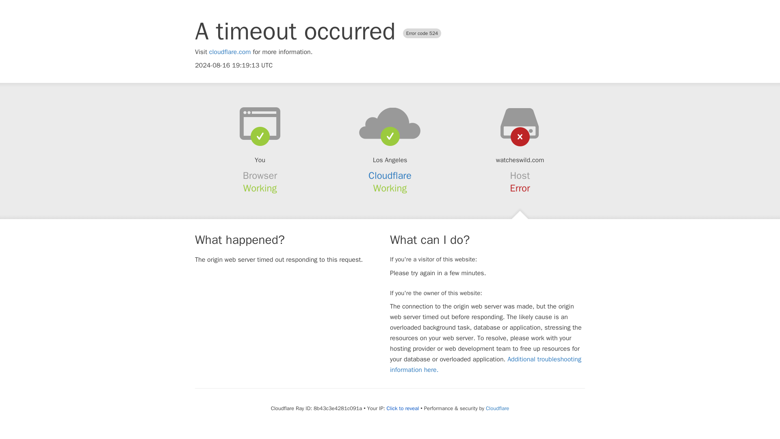 This screenshot has width=780, height=439. What do you see at coordinates (497, 408) in the screenshot?
I see `Cloudflare` at bounding box center [497, 408].